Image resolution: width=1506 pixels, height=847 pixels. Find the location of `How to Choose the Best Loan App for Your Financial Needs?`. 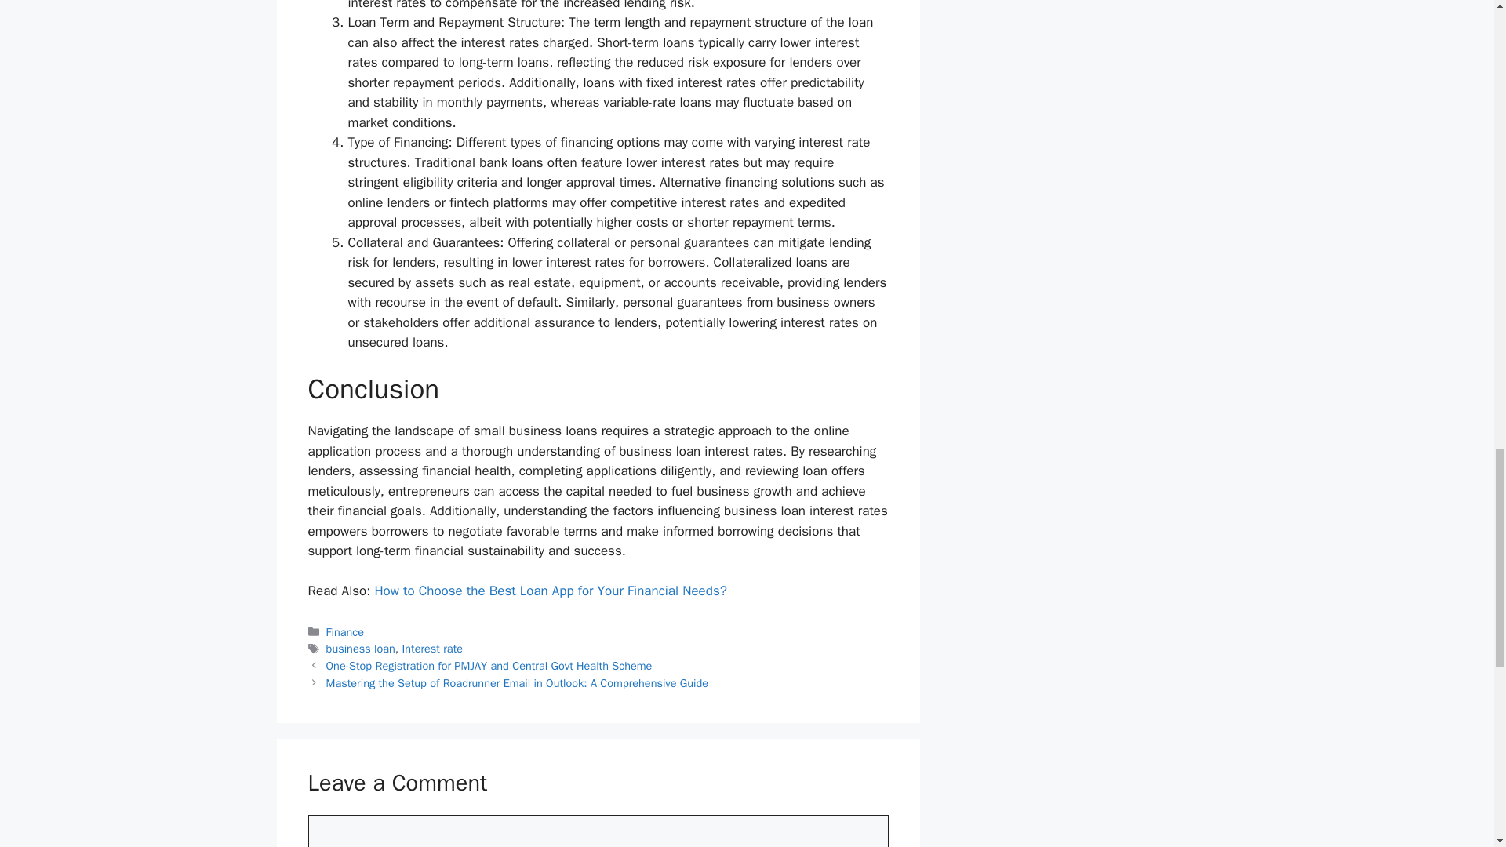

How to Choose the Best Loan App for Your Financial Needs? is located at coordinates (551, 591).